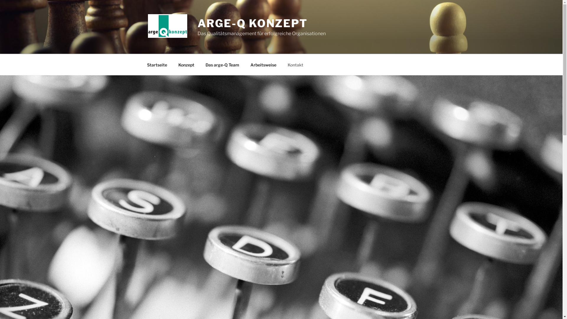 The width and height of the screenshot is (567, 319). Describe the element at coordinates (157, 64) in the screenshot. I see `Startseite` at that location.